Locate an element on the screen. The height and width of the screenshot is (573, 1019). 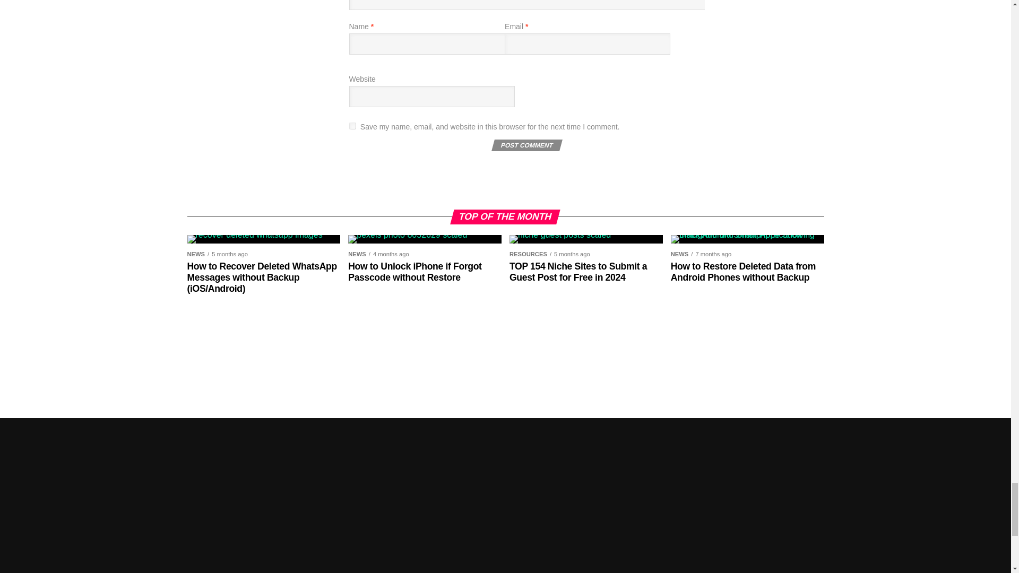
yes is located at coordinates (352, 126).